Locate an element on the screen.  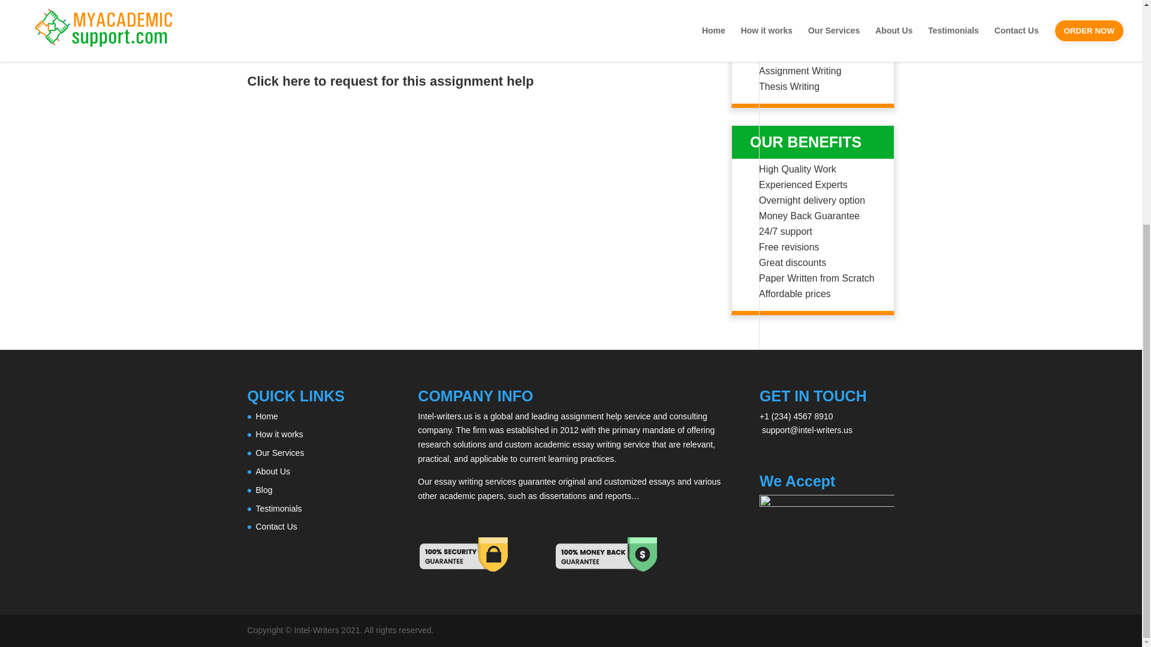
Click here to request for this assignment help is located at coordinates (390, 81).